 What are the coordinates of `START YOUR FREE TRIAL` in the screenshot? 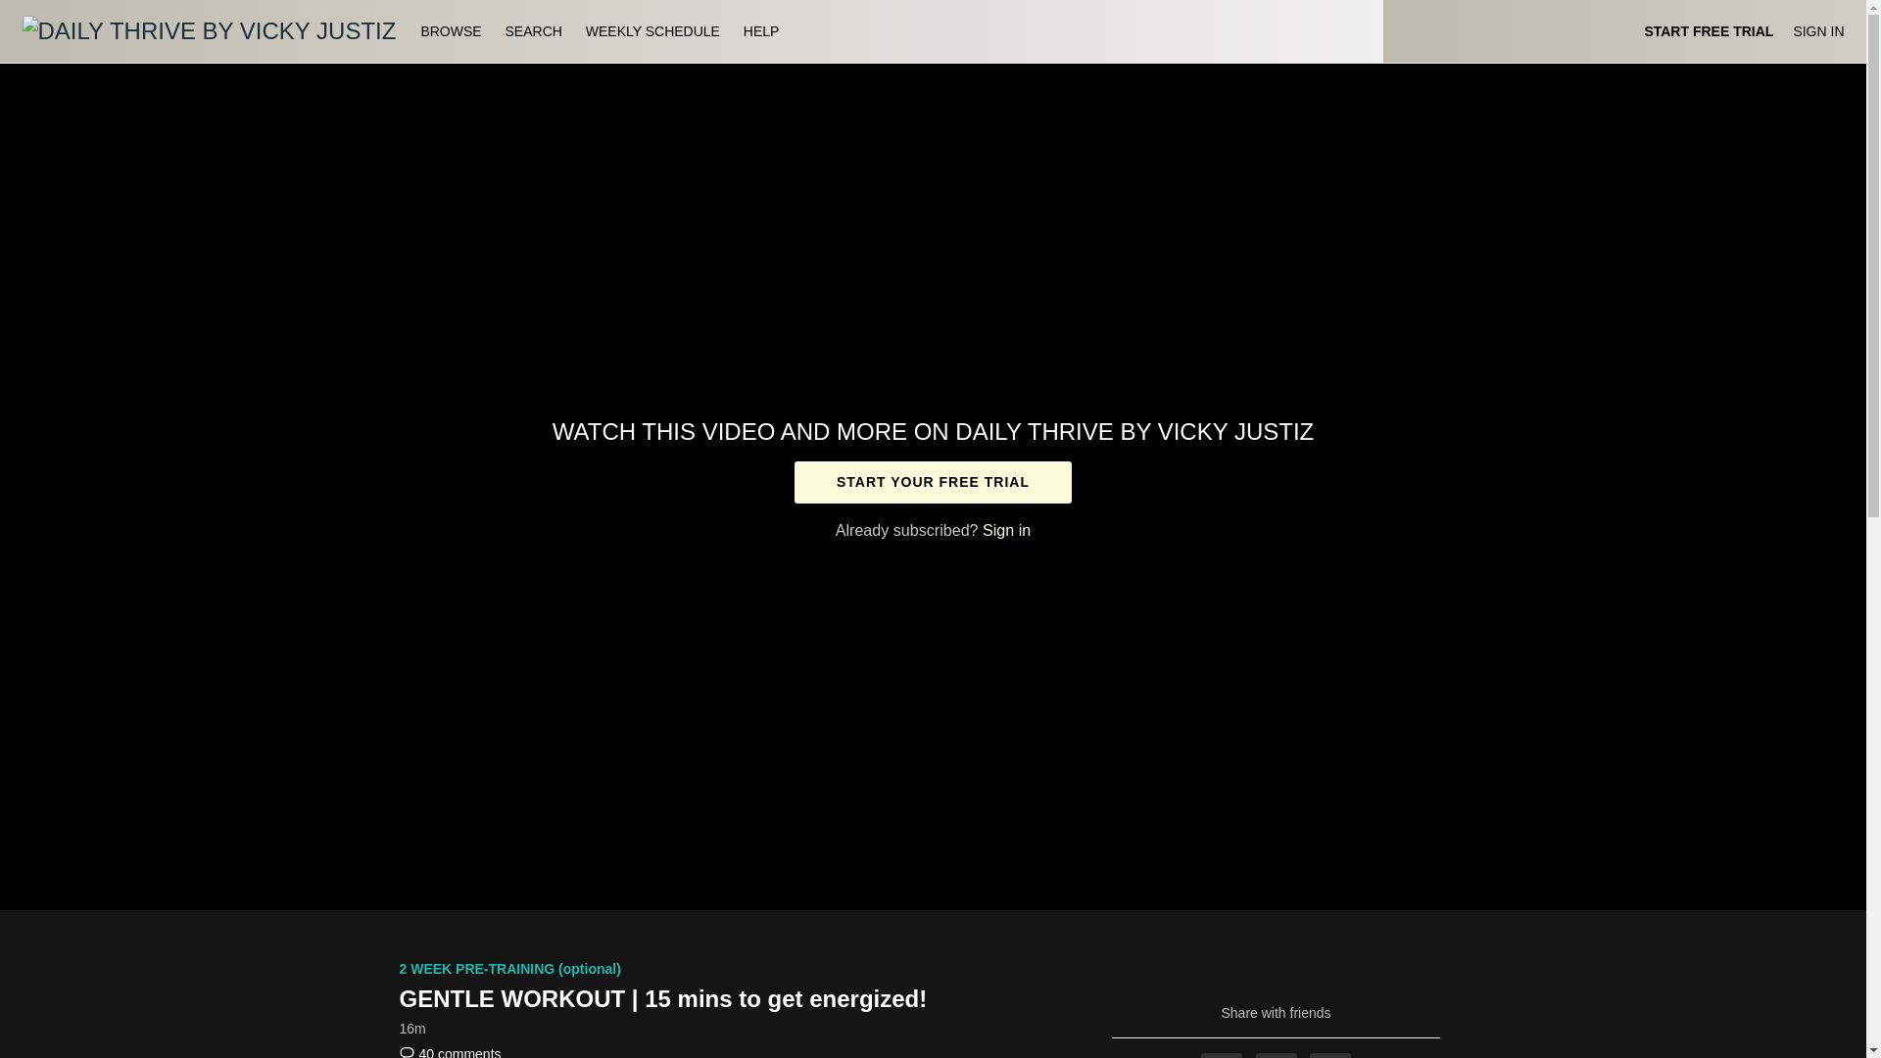 It's located at (933, 482).